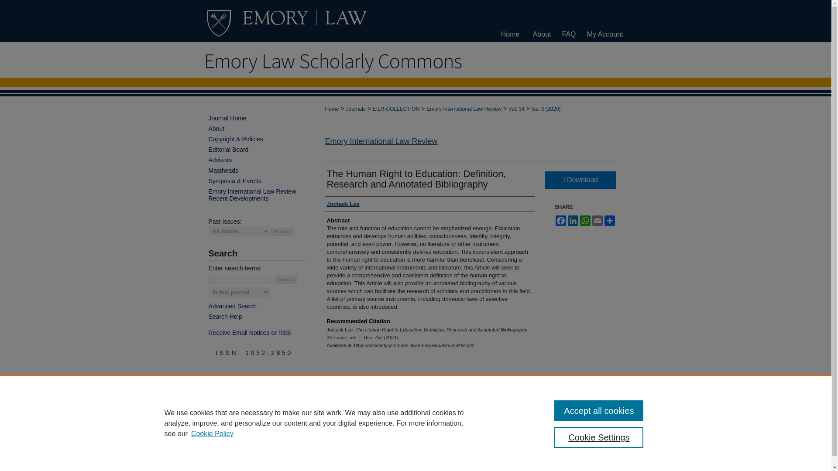  Describe the element at coordinates (585, 221) in the screenshot. I see `WhatsApp` at that location.